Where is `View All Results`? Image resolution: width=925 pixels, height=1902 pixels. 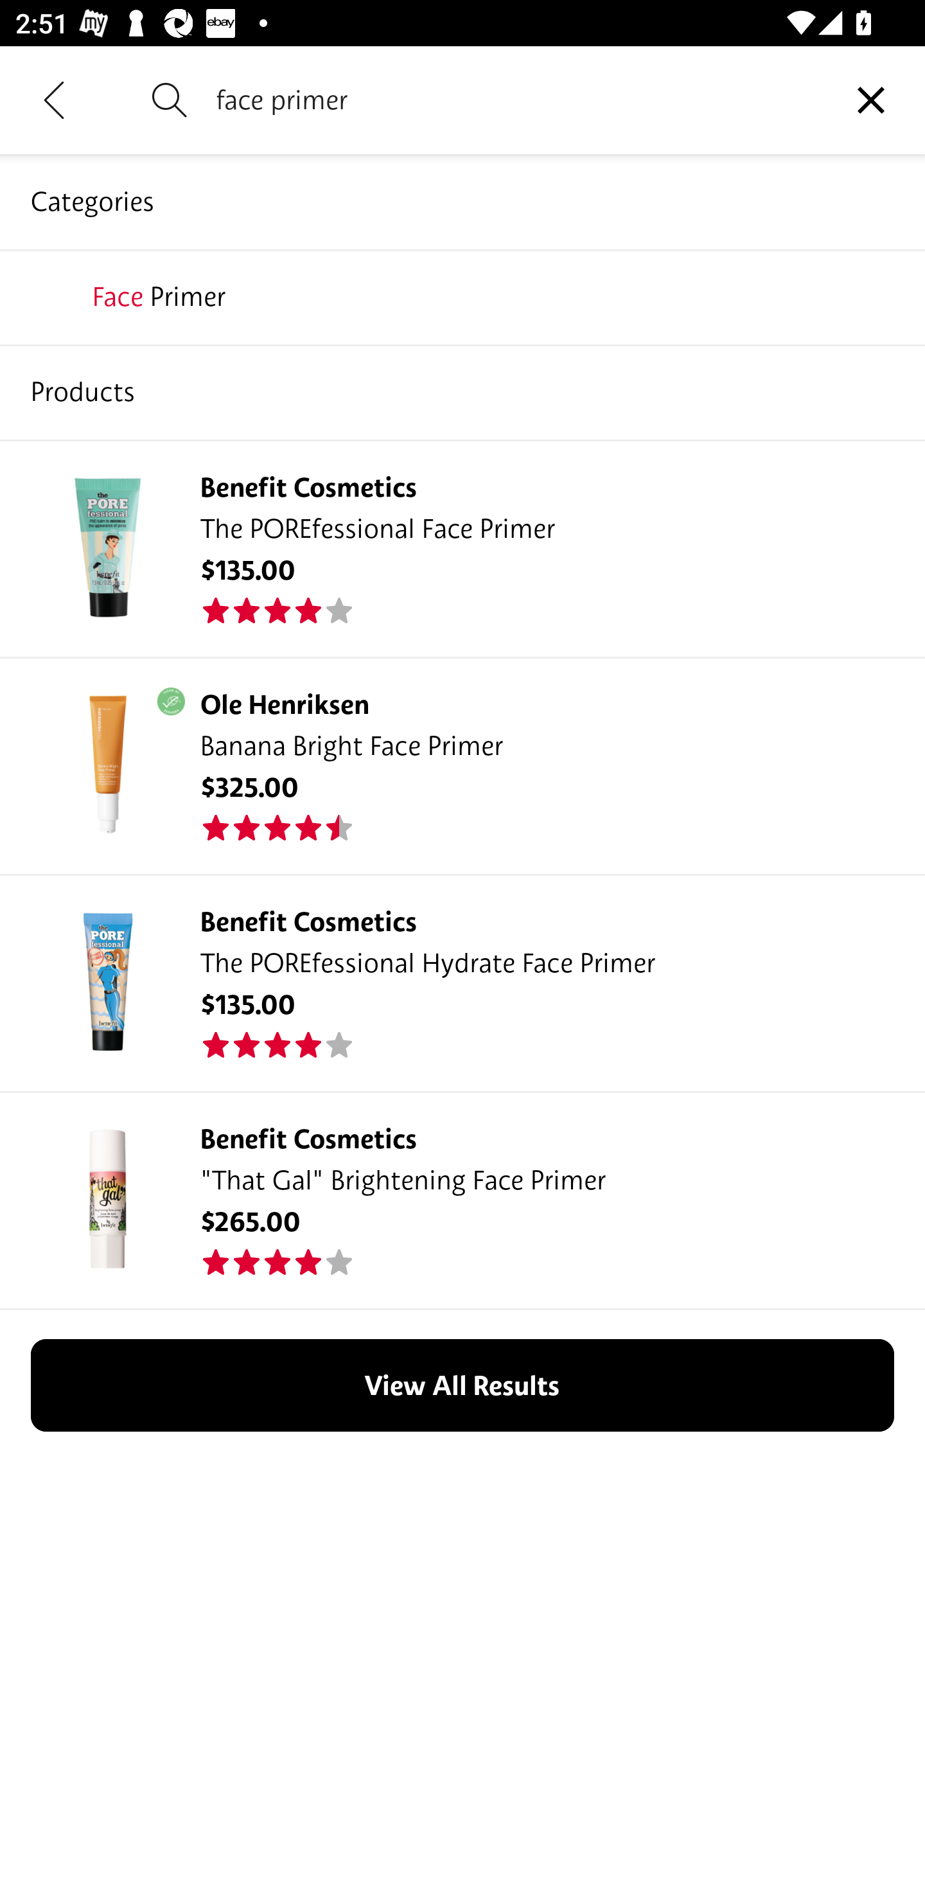
View All Results is located at coordinates (463, 1385).